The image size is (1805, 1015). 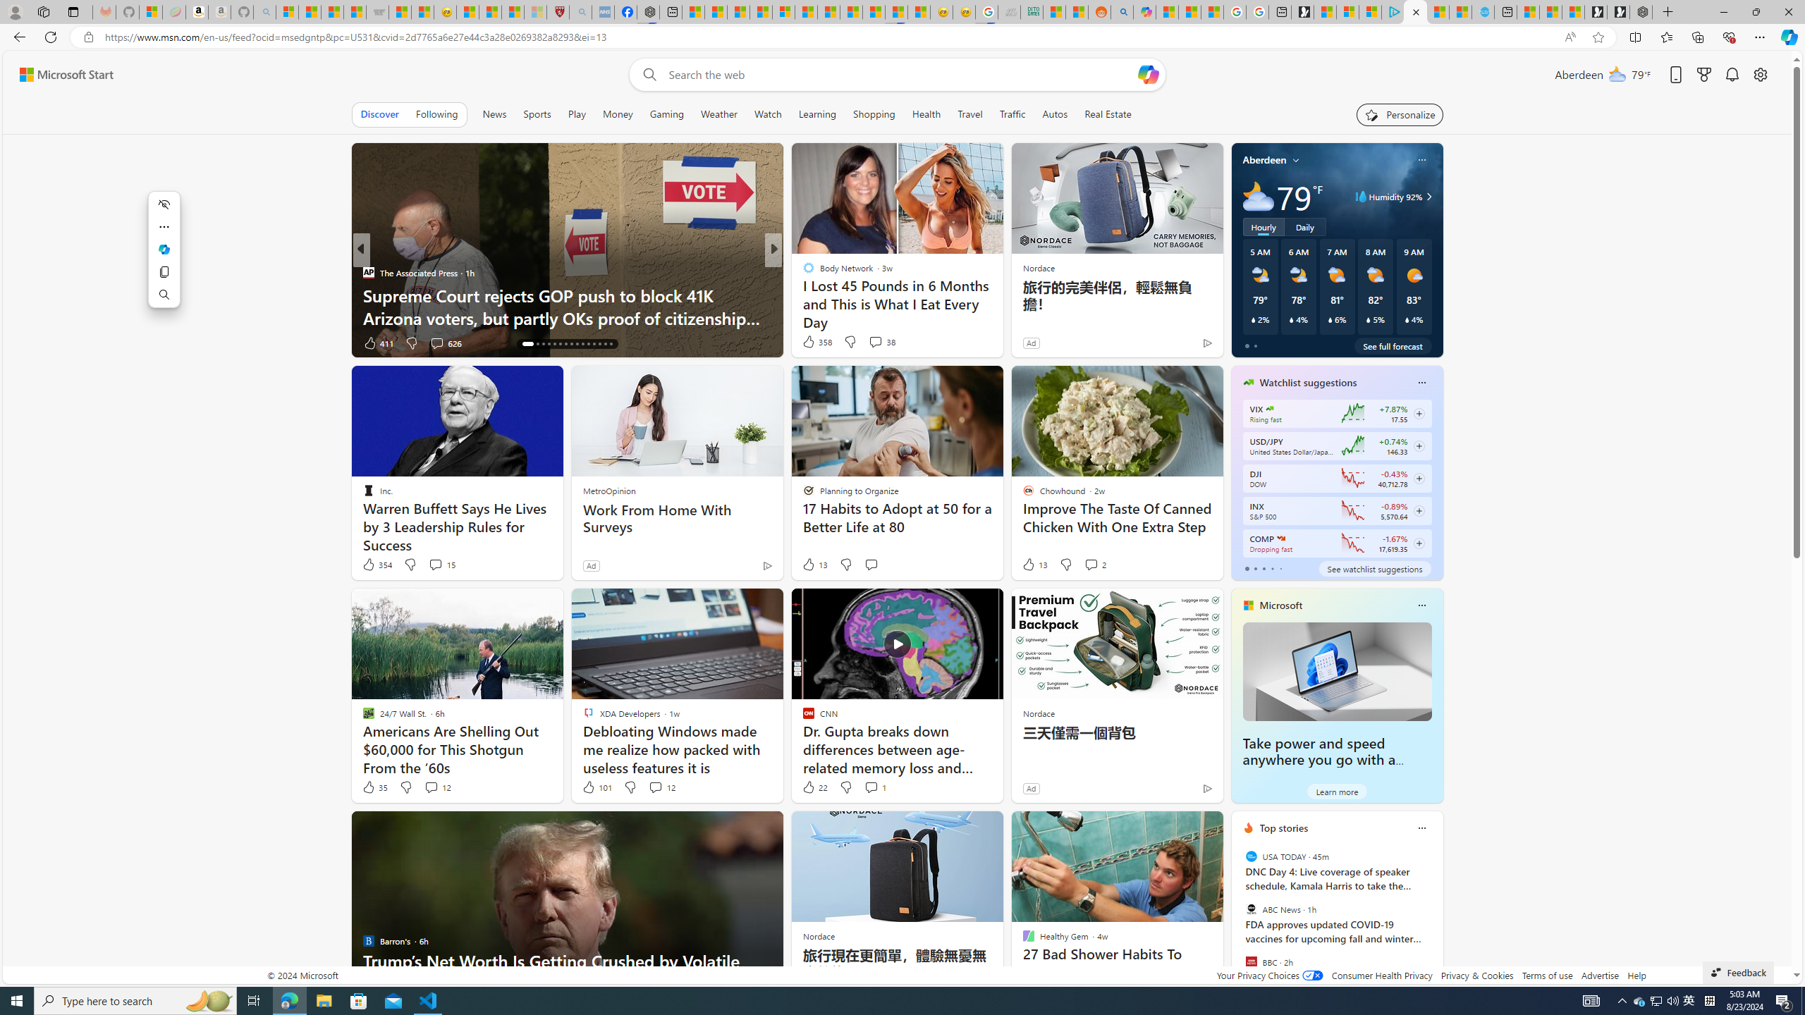 I want to click on HuffPost UK, so click(x=802, y=272).